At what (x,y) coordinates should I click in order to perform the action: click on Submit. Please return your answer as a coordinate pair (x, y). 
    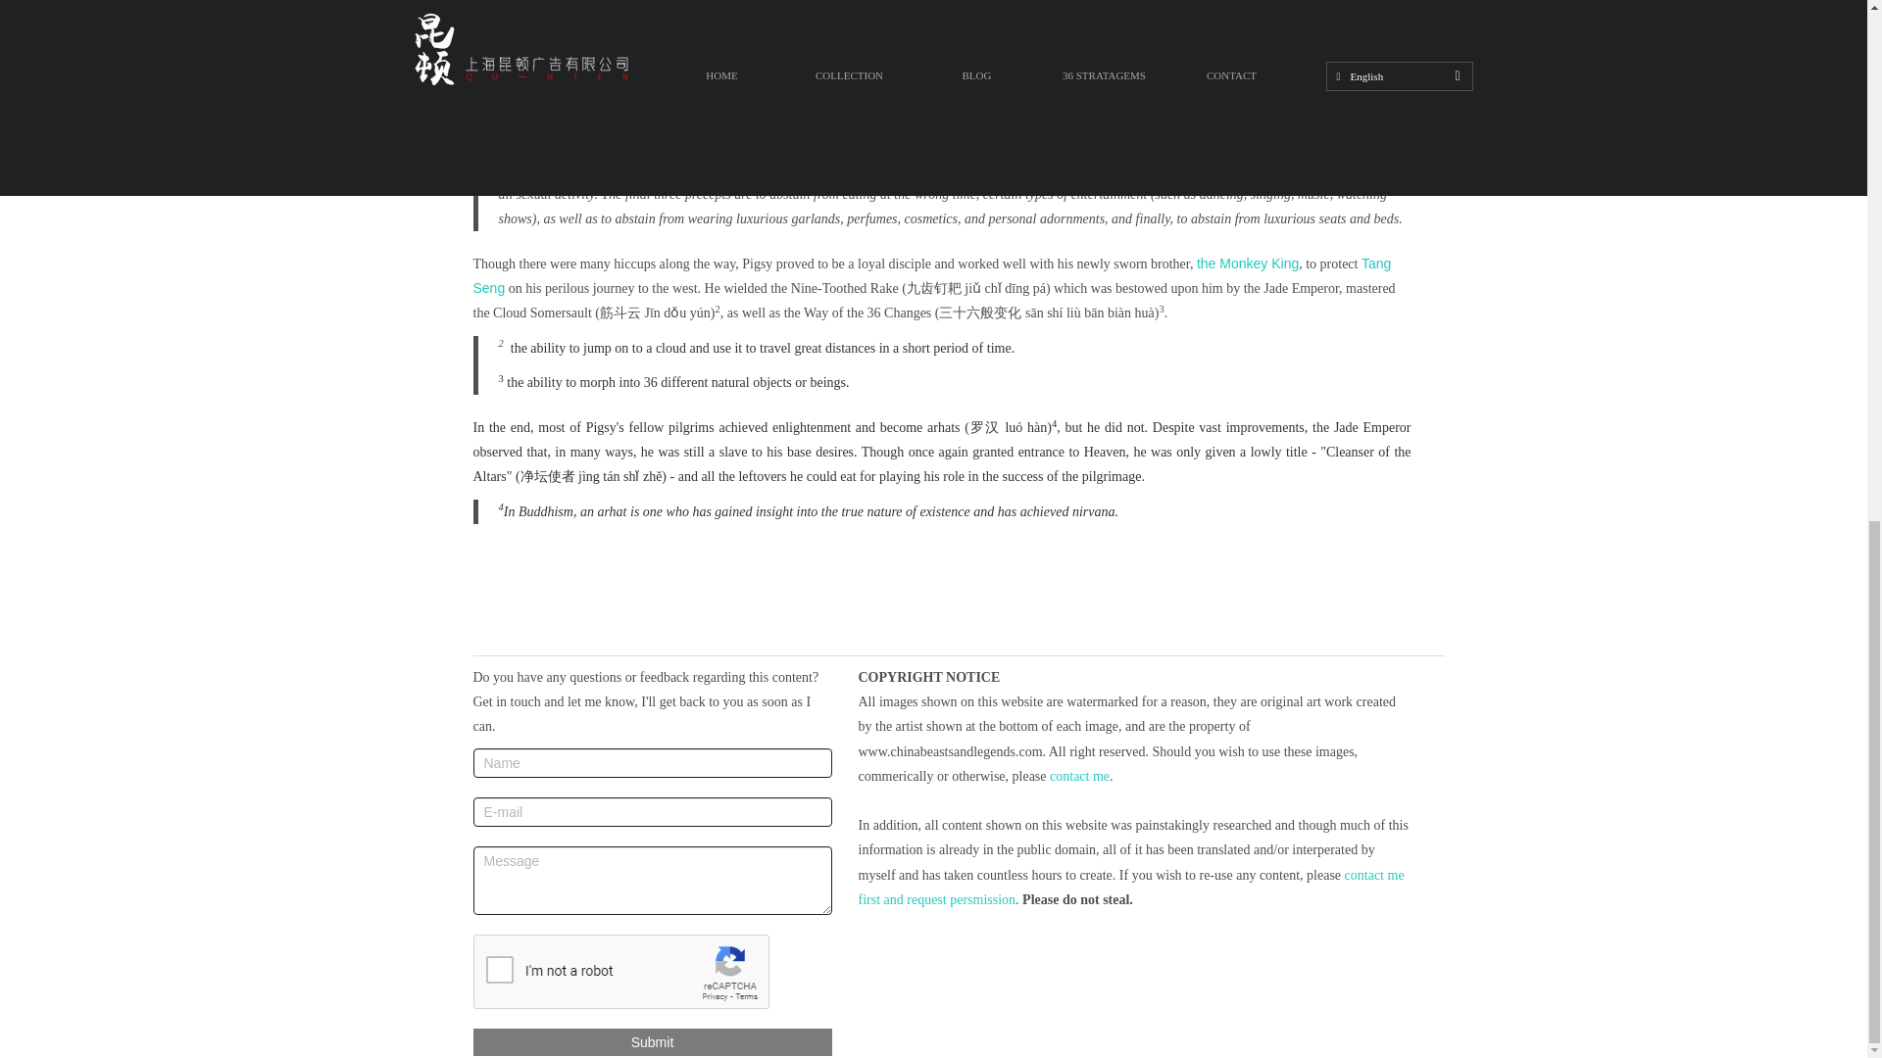
    Looking at the image, I should click on (651, 1041).